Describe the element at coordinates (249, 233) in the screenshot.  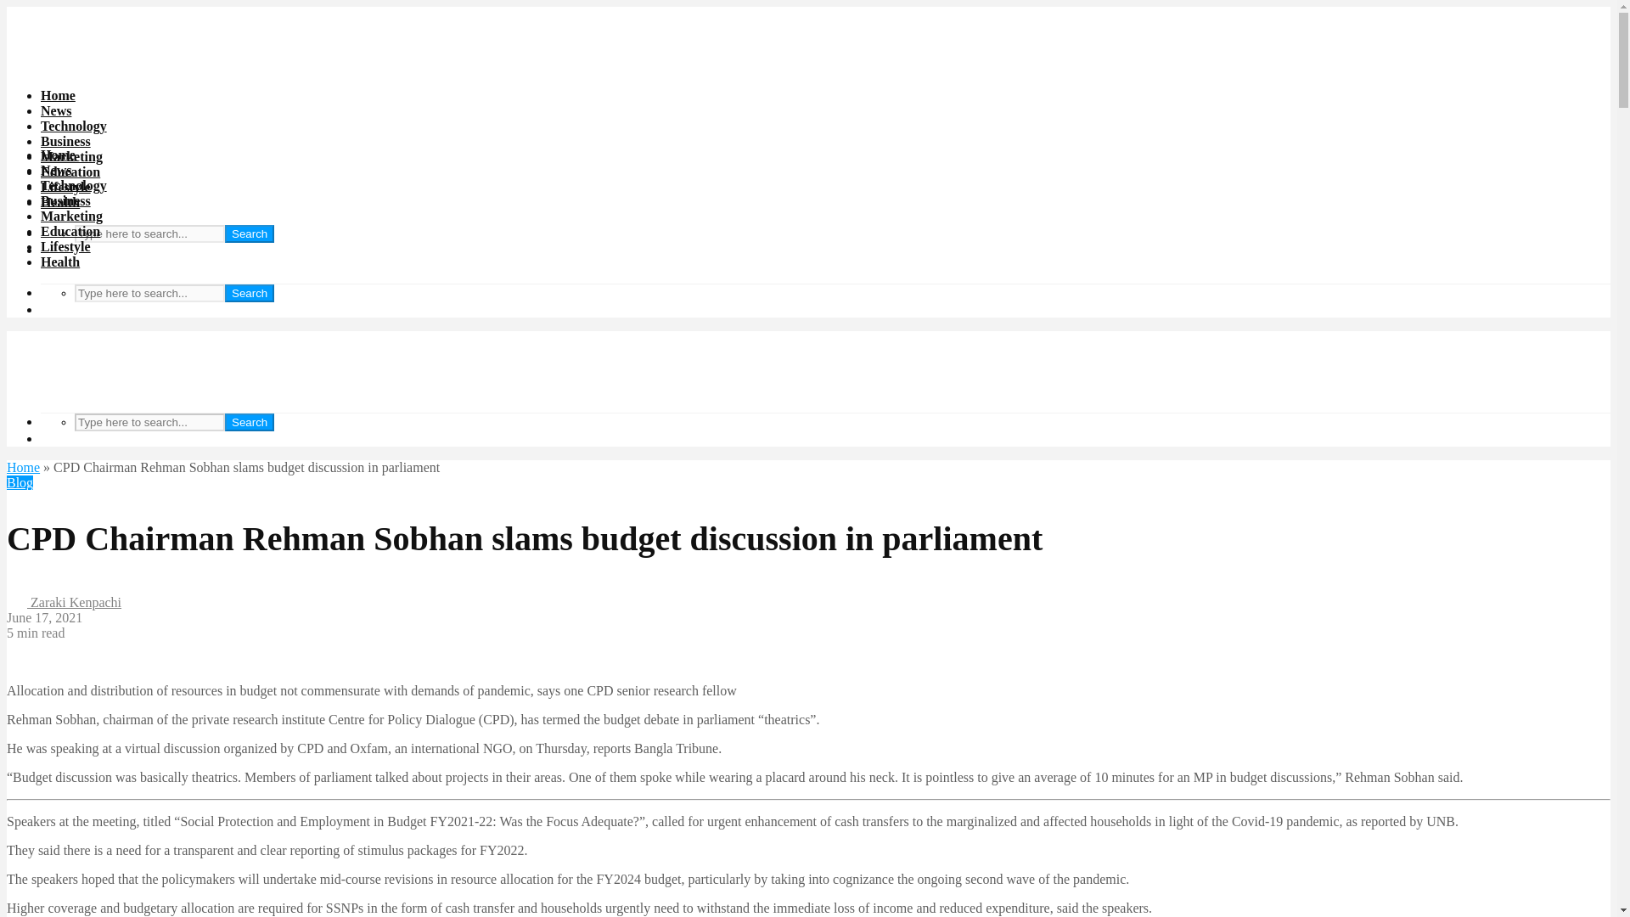
I see `Search` at that location.